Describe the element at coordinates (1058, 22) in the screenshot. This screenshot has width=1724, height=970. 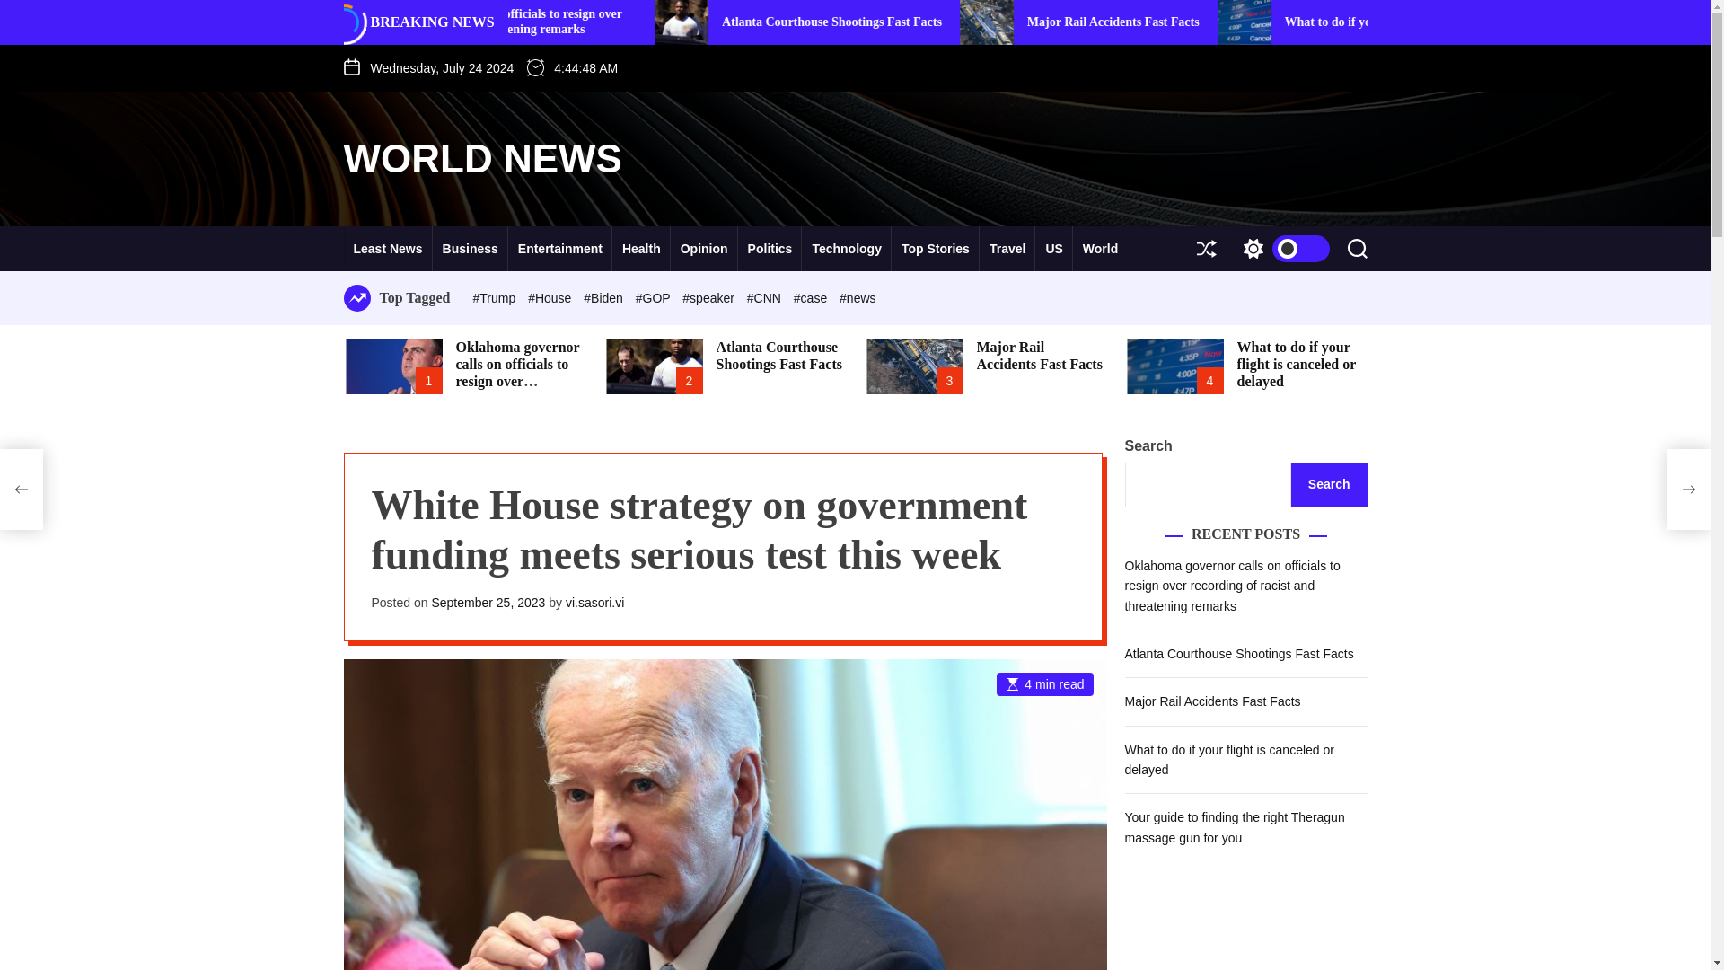
I see `Atlanta Courthouse Shootings Fast Facts` at that location.